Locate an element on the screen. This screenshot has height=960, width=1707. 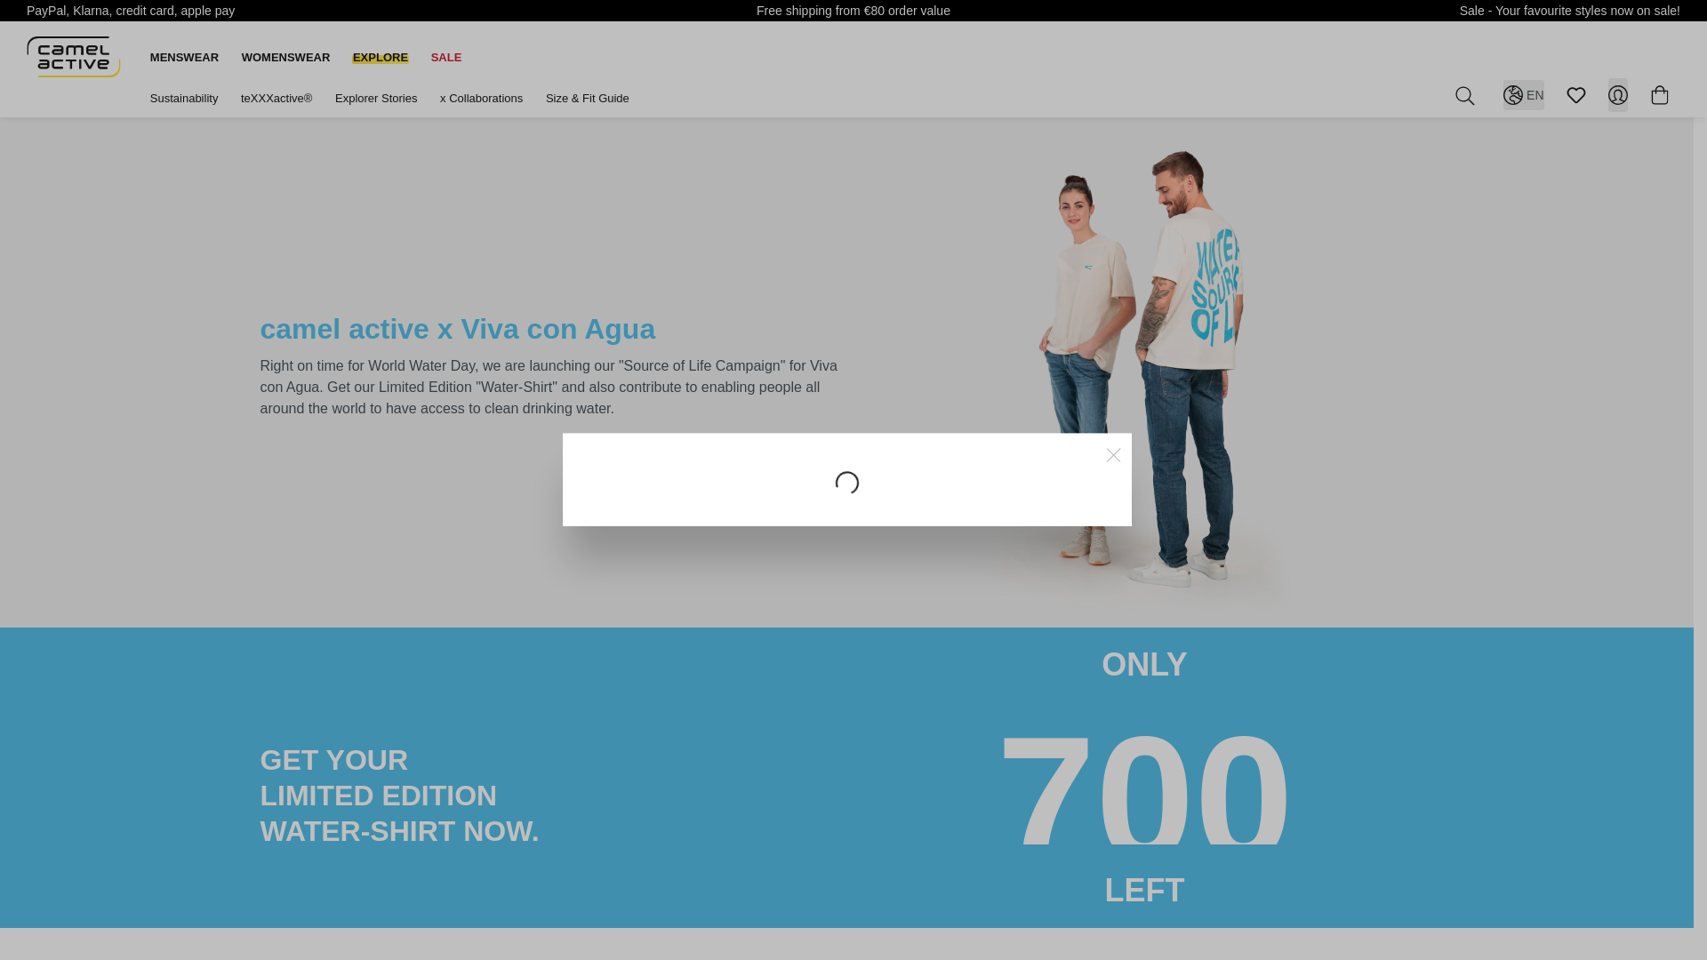
EXPLORE is located at coordinates (381, 57).